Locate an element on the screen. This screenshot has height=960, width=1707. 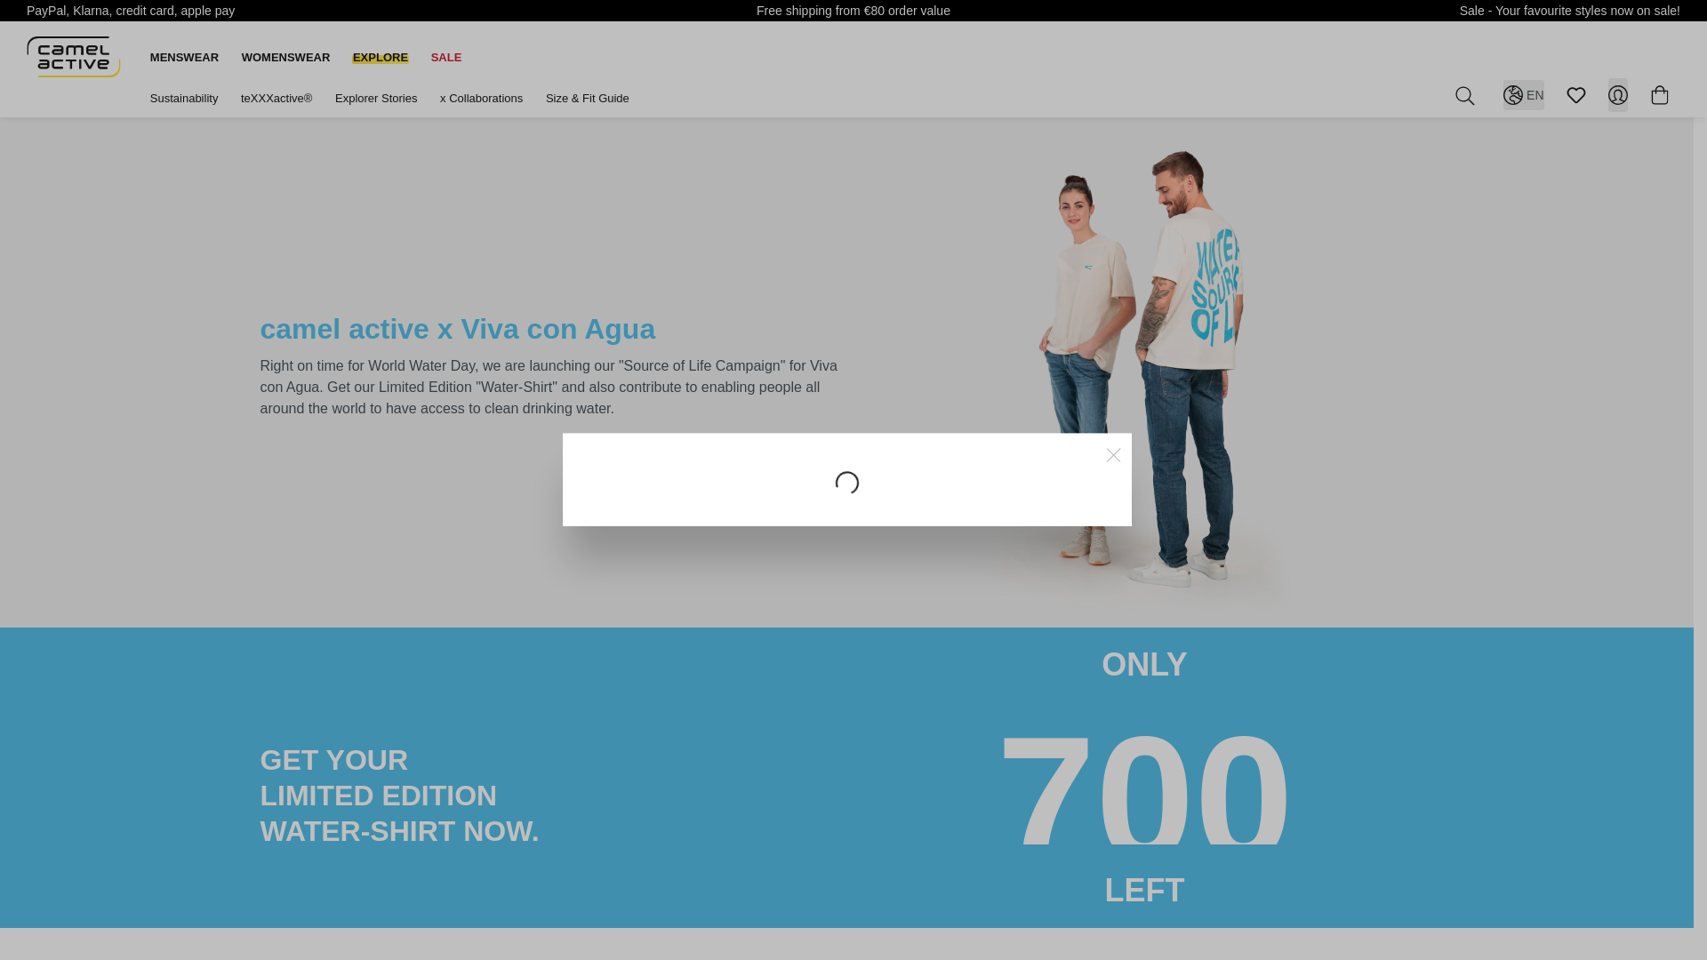
EXPLORE is located at coordinates (381, 57).